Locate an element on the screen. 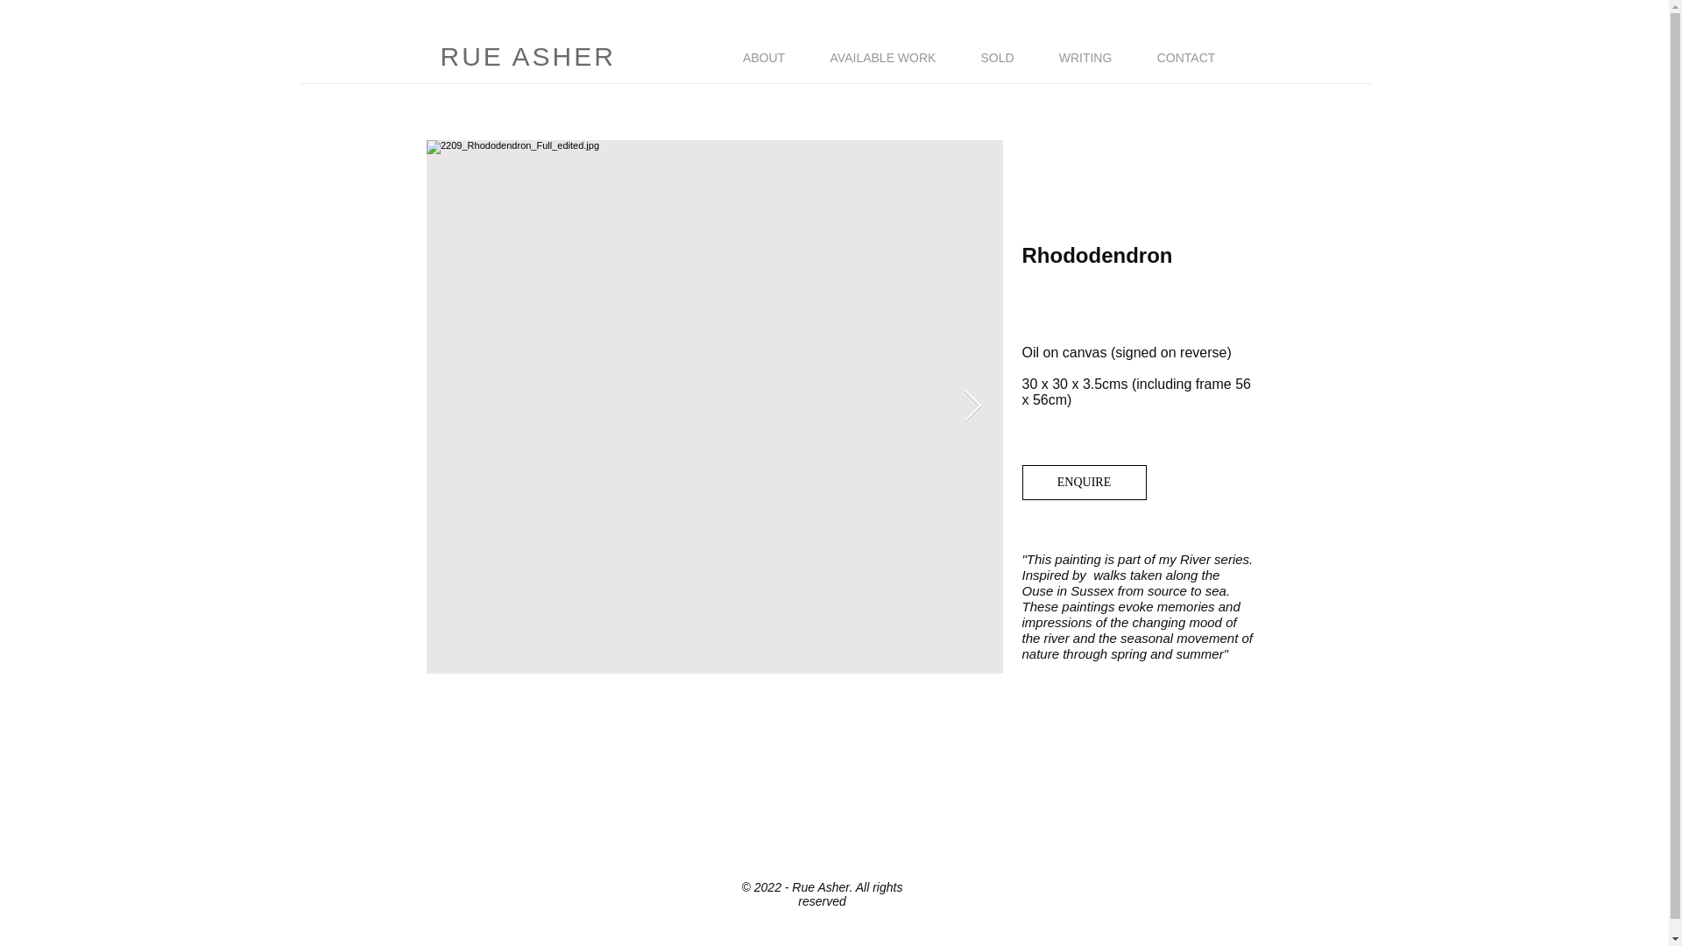 This screenshot has width=1682, height=946. AVAILABLE WORK is located at coordinates (883, 58).